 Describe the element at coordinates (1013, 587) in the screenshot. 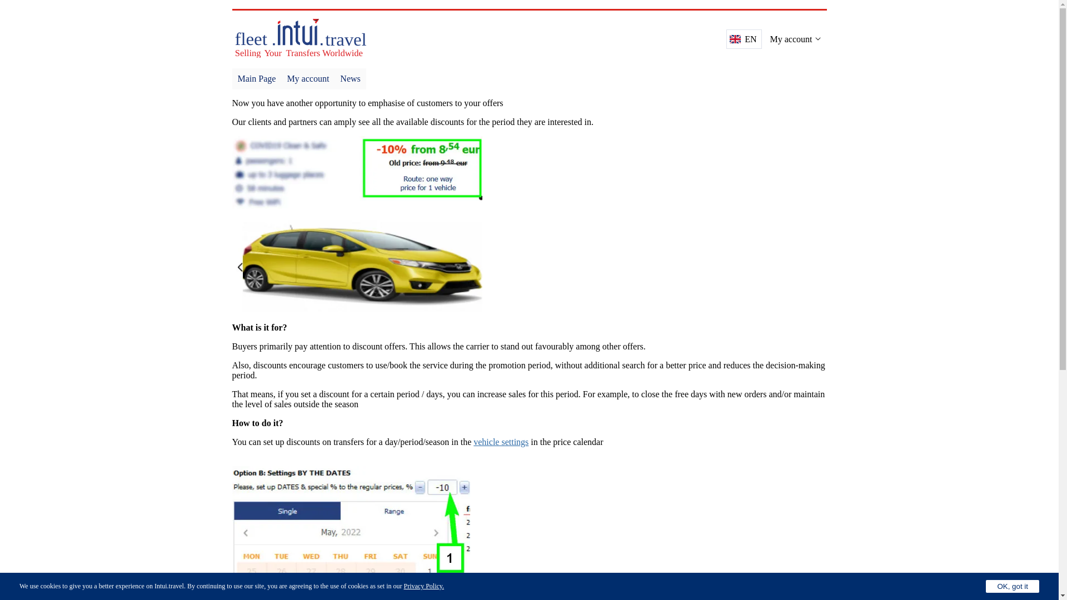

I see `OK, got it` at that location.